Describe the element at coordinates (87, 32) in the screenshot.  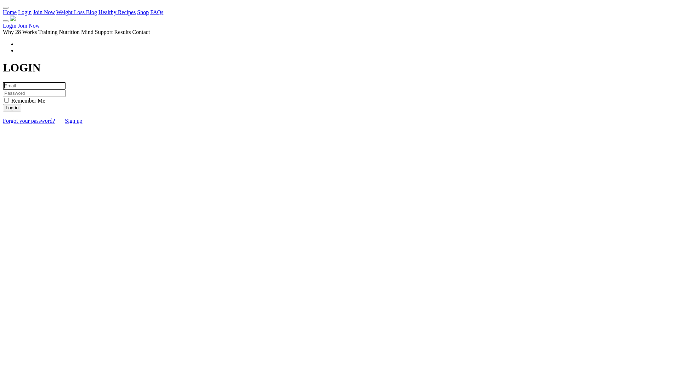
I see `Mind` at that location.